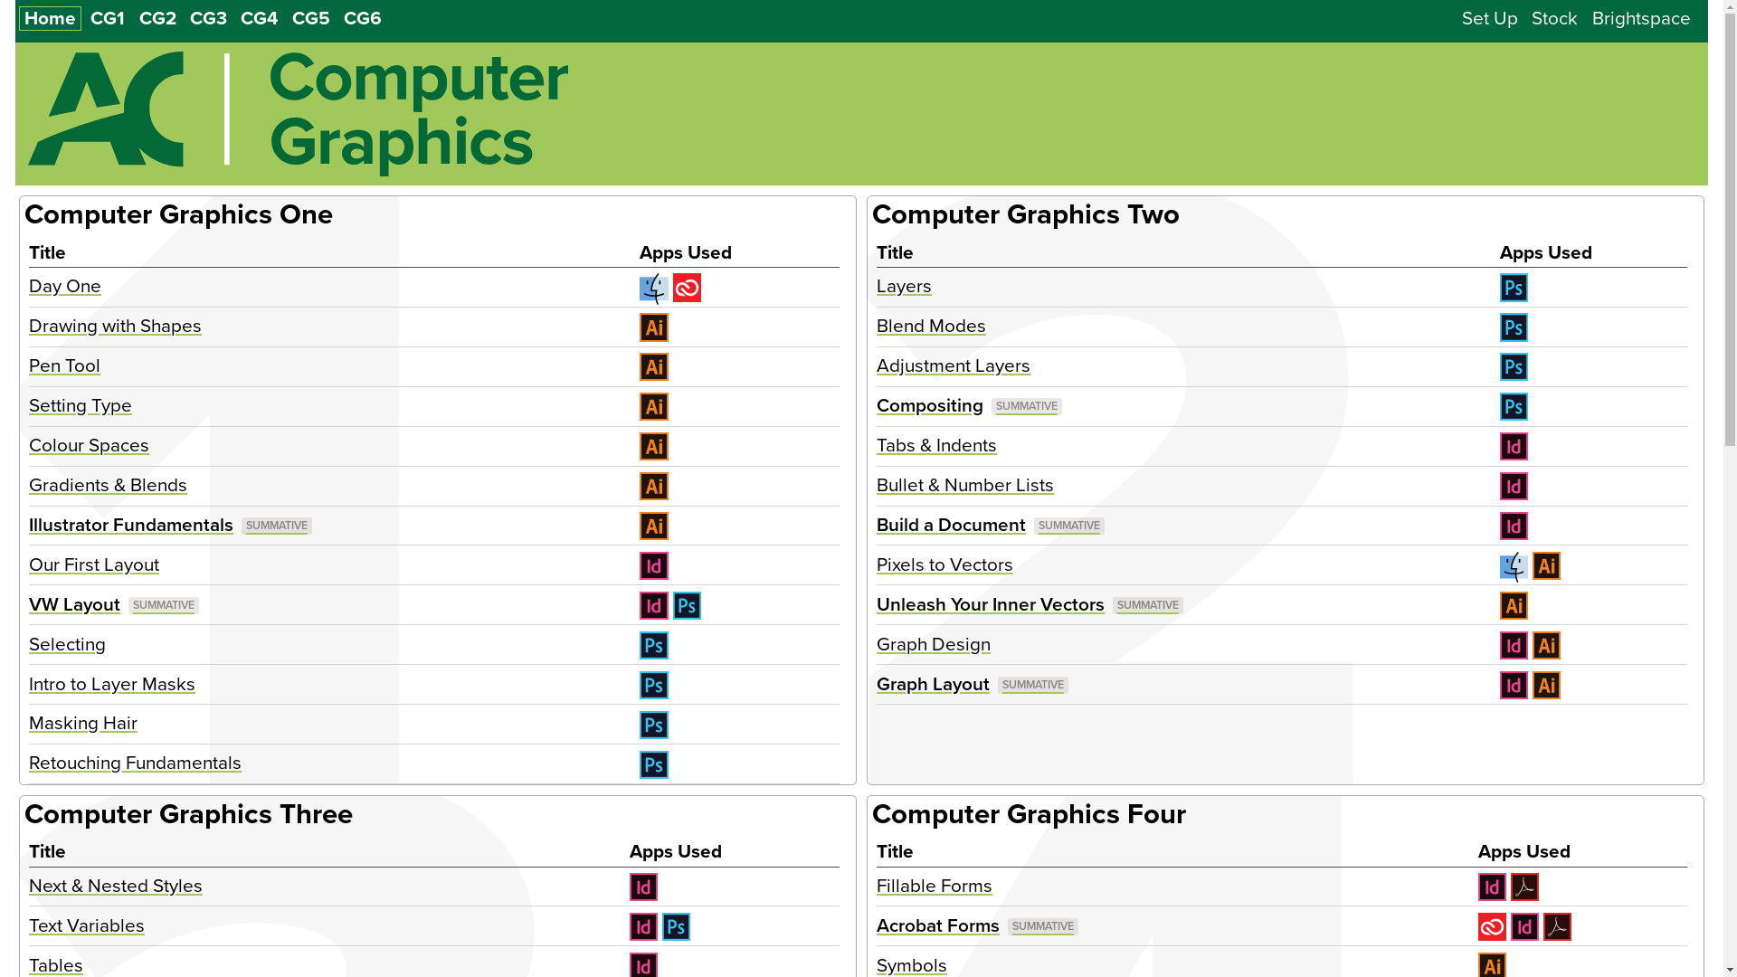 This screenshot has width=1737, height=977. What do you see at coordinates (208, 18) in the screenshot?
I see `CG3` at bounding box center [208, 18].